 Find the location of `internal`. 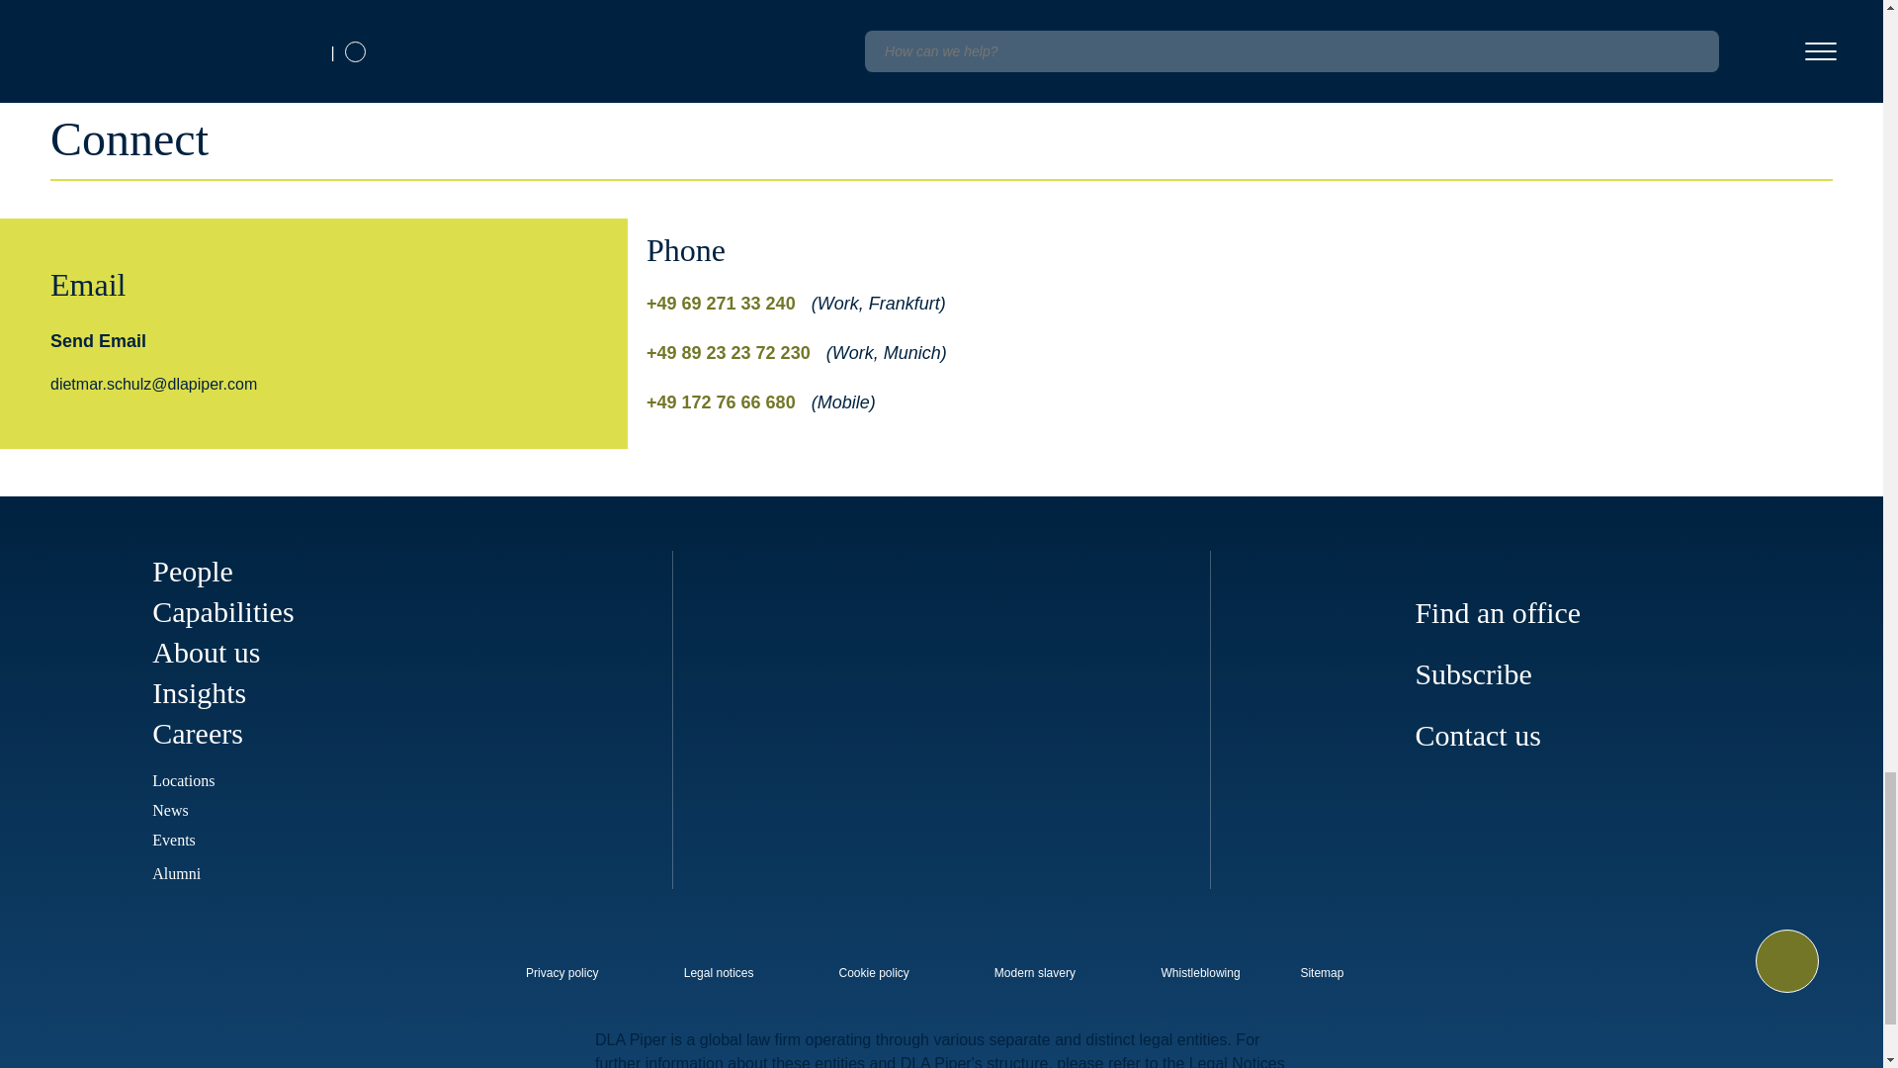

internal is located at coordinates (718, 973).